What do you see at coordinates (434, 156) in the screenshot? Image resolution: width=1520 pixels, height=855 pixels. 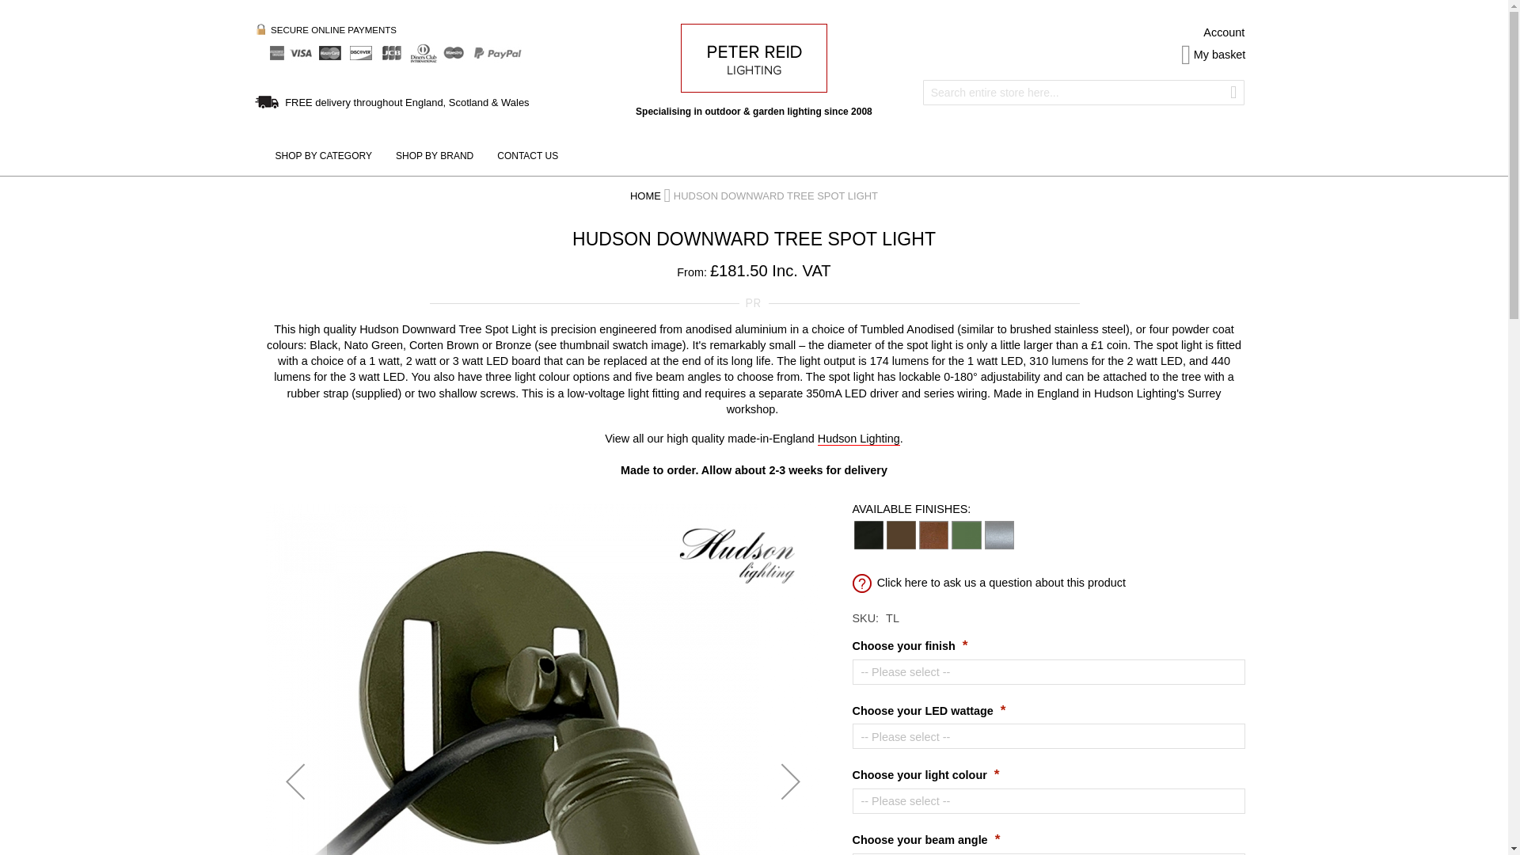 I see `SHOP BY BRAND` at bounding box center [434, 156].